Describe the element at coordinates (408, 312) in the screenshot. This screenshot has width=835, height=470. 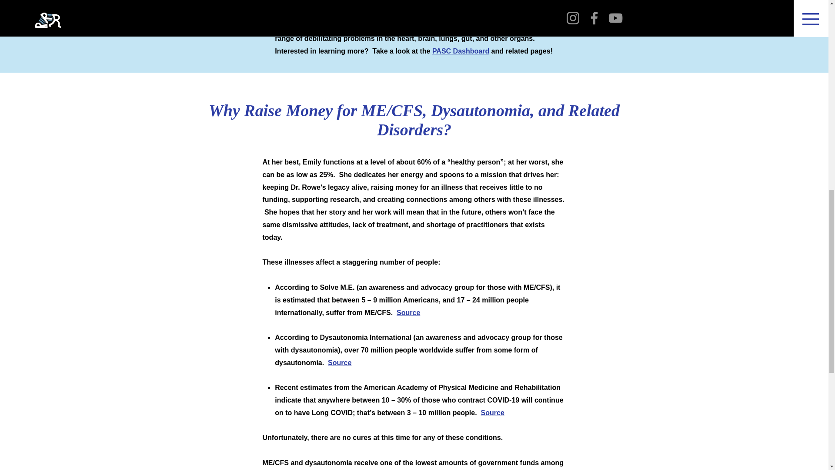
I see `Source` at that location.